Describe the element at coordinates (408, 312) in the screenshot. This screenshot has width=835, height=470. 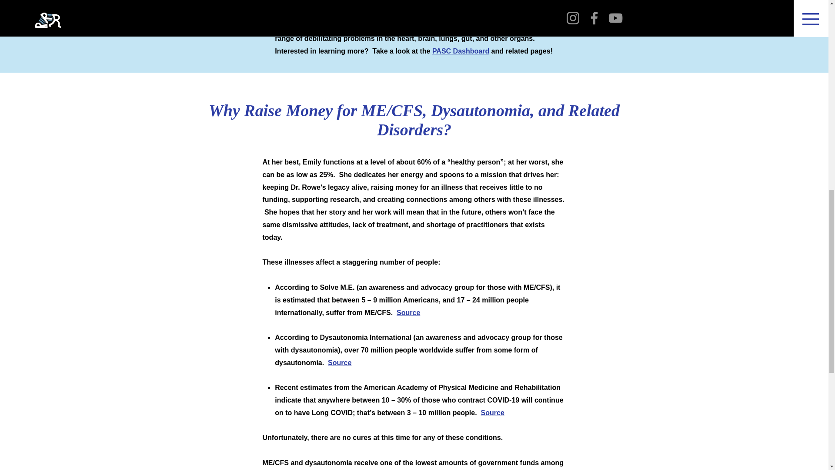
I see `Source` at that location.